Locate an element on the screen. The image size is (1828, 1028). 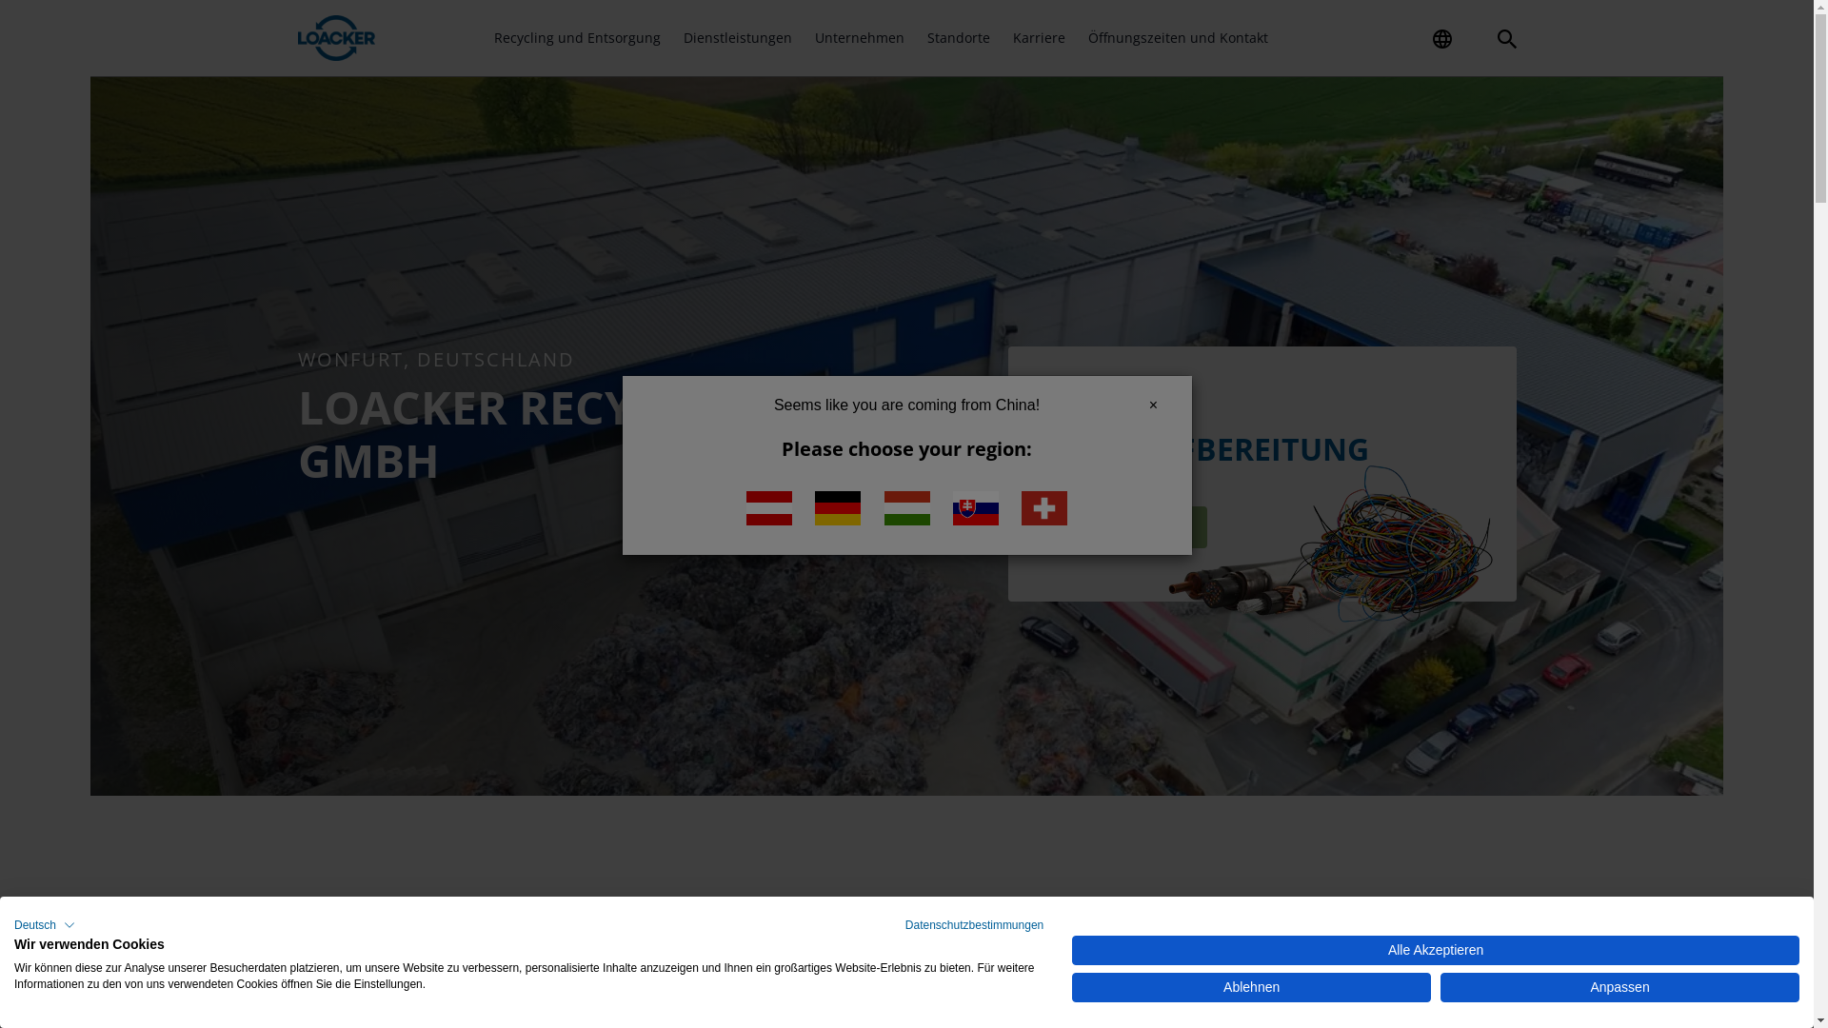
Alle Akzeptieren is located at coordinates (1436, 950).